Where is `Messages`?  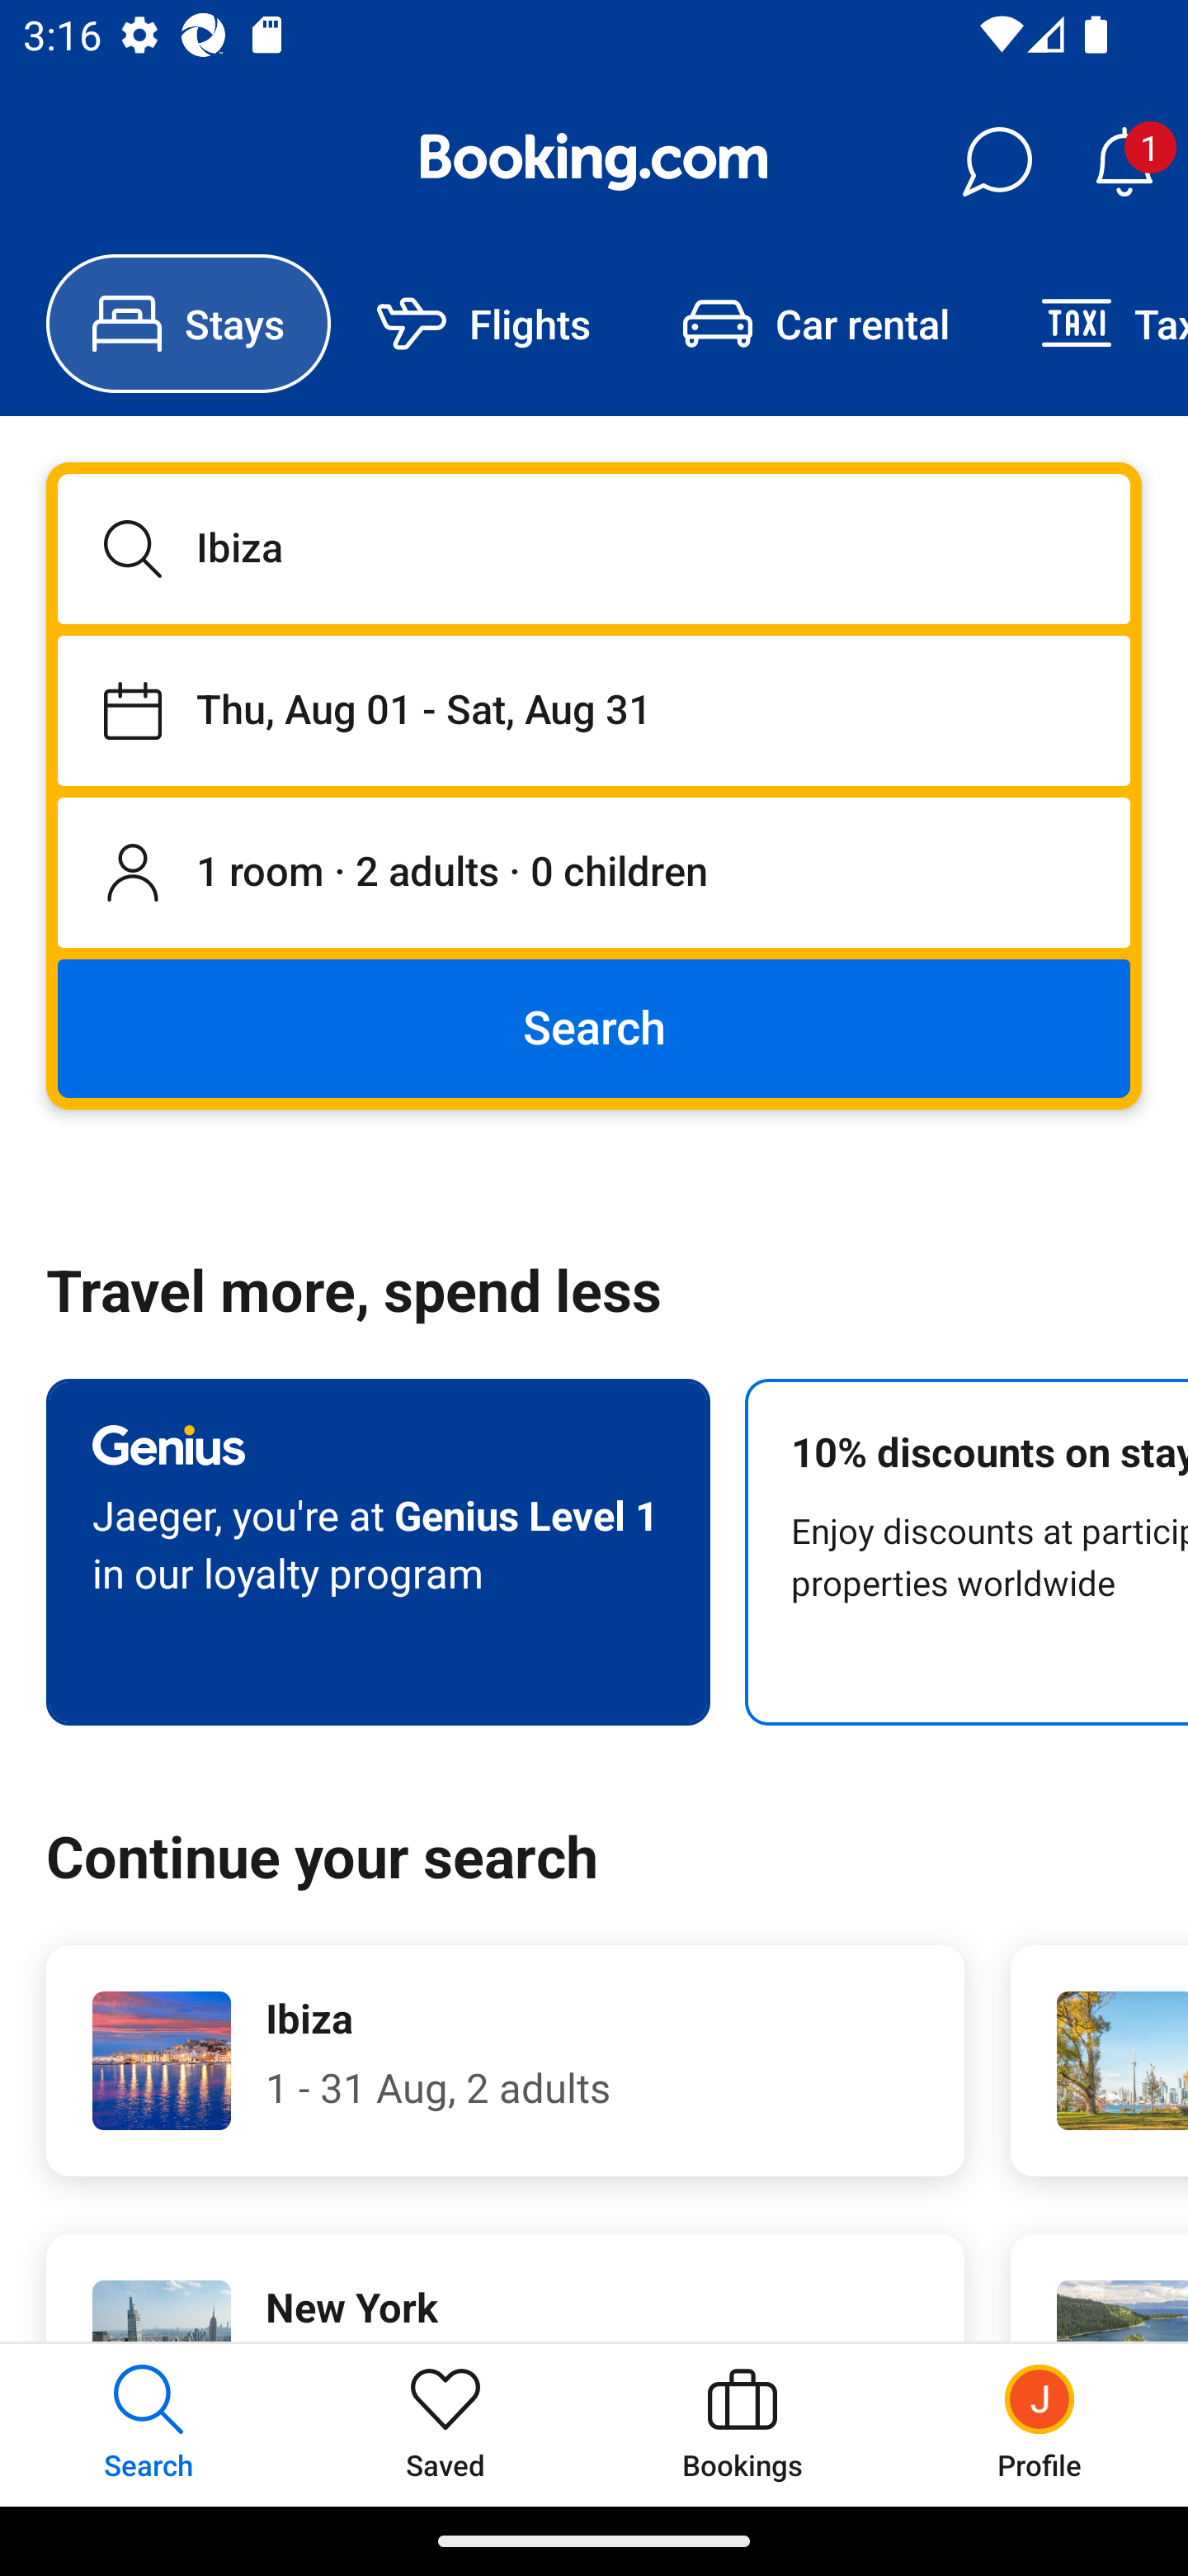
Messages is located at coordinates (997, 162).